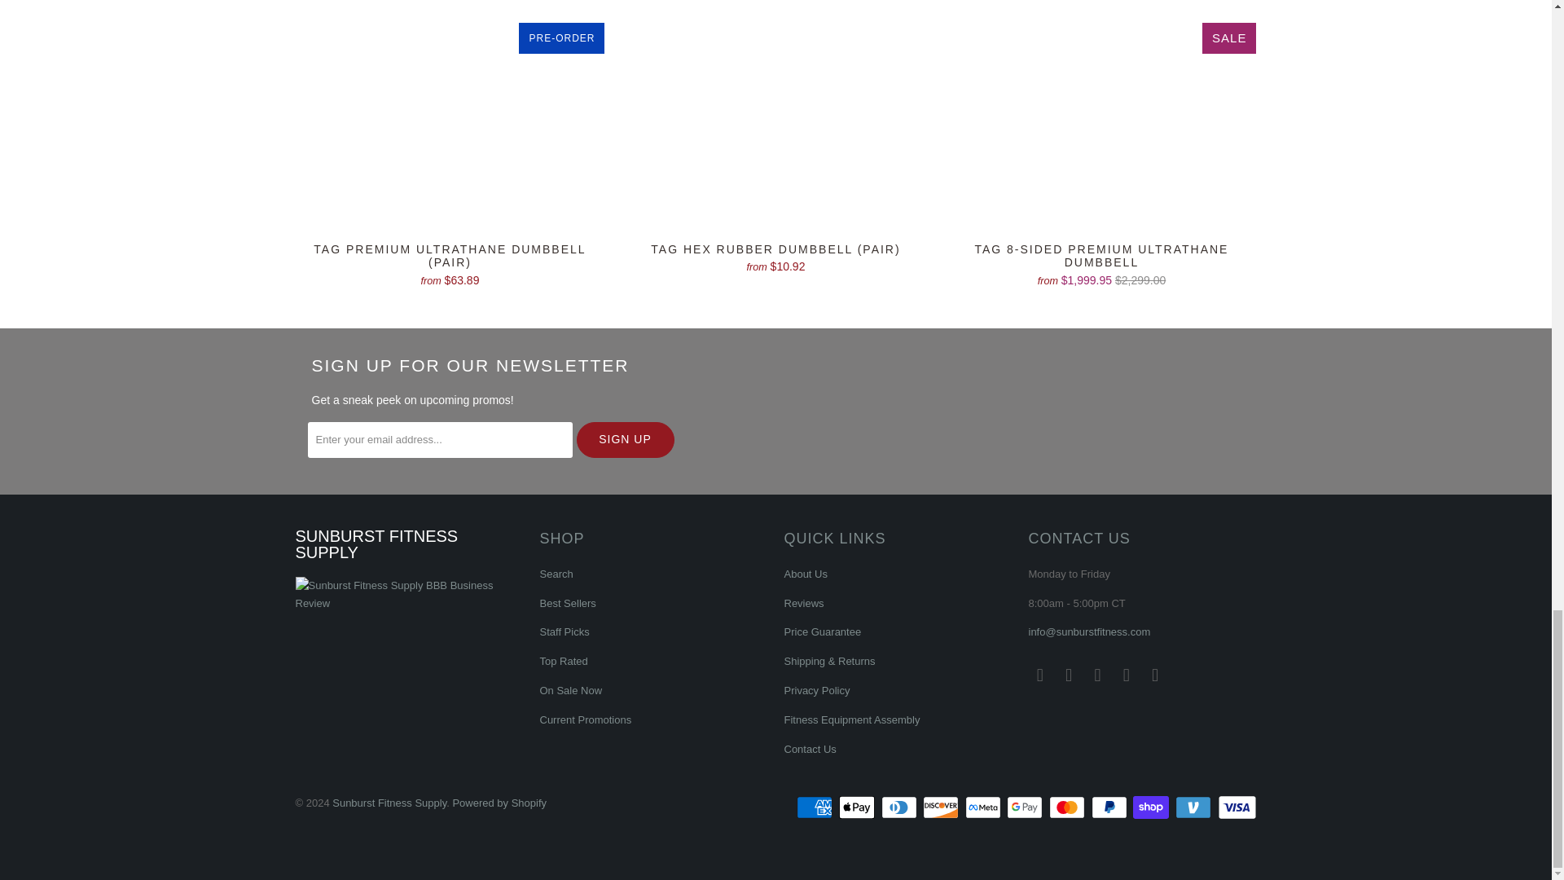  What do you see at coordinates (858, 807) in the screenshot?
I see `Apple Pay` at bounding box center [858, 807].